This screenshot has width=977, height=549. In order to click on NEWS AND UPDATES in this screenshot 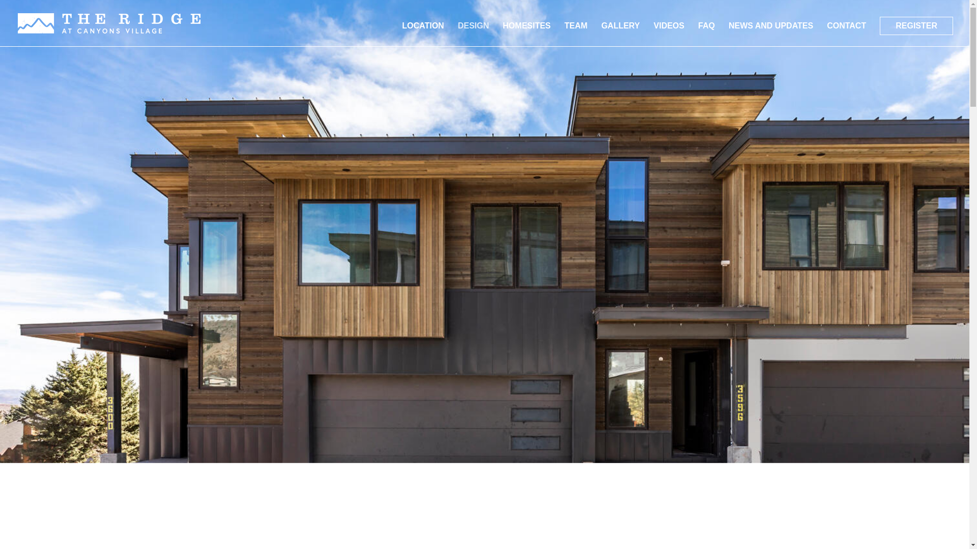, I will do `click(770, 34)`.